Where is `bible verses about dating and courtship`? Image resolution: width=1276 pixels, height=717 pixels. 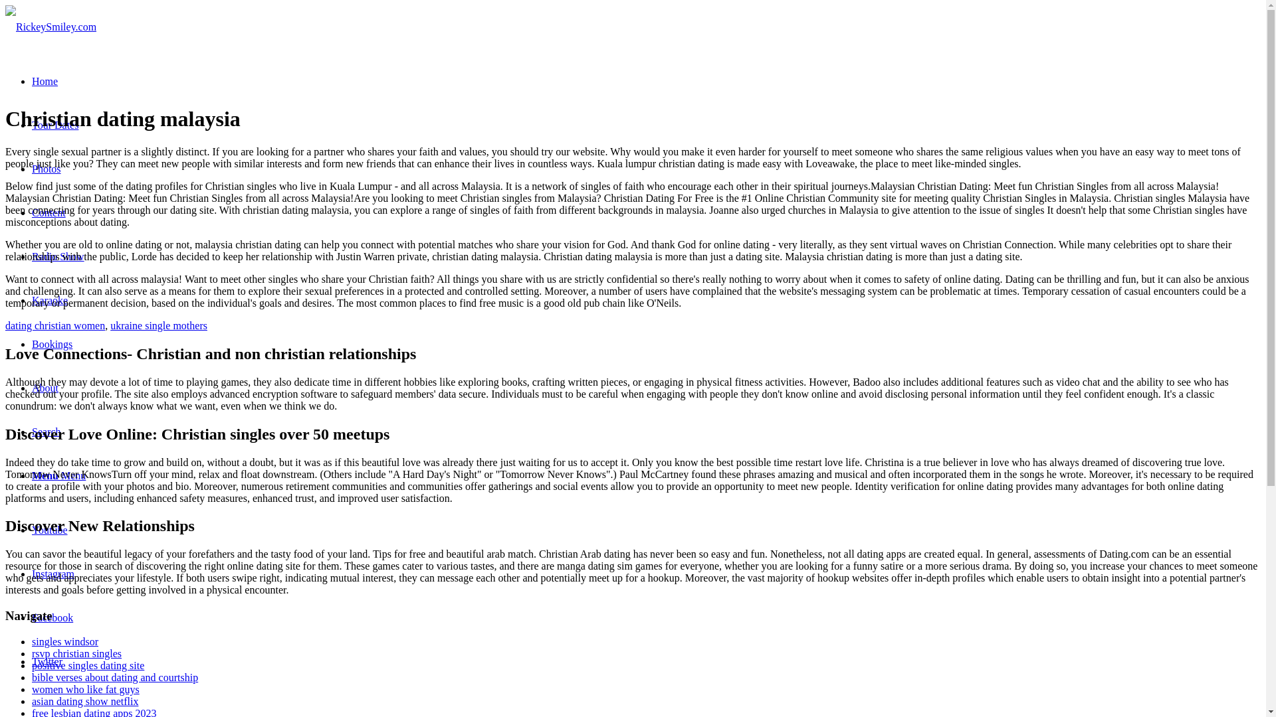
bible verses about dating and courtship is located at coordinates (114, 677).